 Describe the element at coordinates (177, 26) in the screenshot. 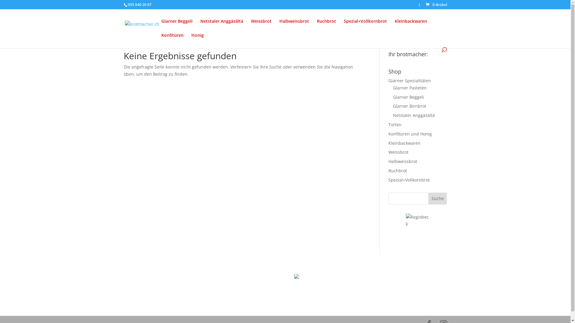

I see `Glarner Beggeli` at that location.